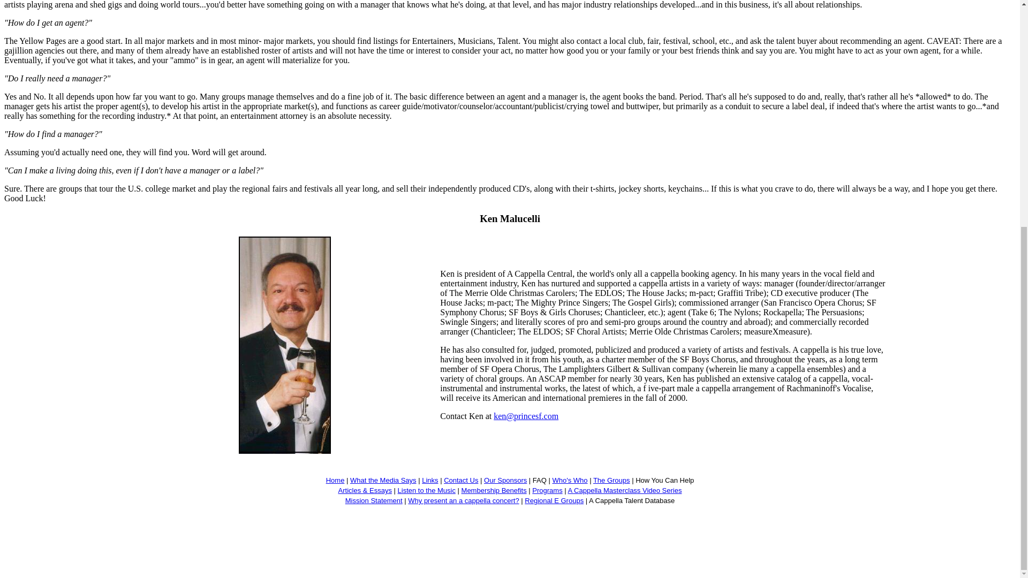 The image size is (1028, 578). I want to click on A Cappella Masterclass Video Series, so click(625, 490).